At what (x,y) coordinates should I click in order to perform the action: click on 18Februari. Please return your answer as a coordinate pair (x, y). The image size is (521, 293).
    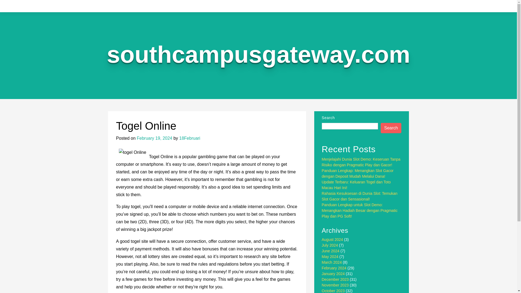
    Looking at the image, I should click on (189, 138).